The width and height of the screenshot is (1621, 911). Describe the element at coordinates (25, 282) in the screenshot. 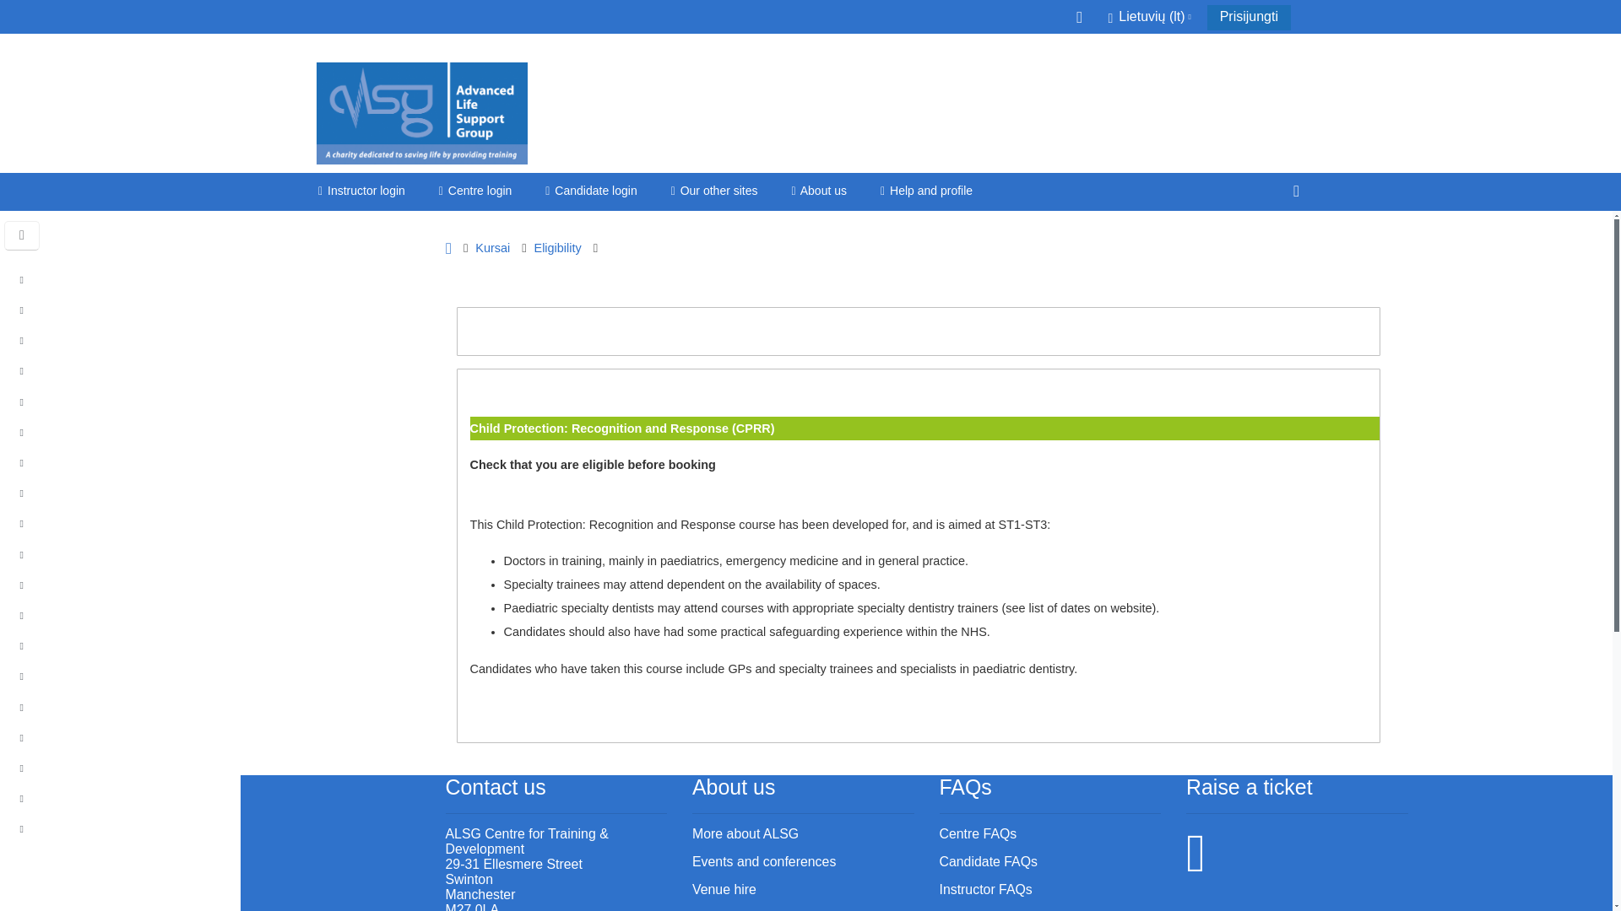

I see `Sutraukti` at that location.